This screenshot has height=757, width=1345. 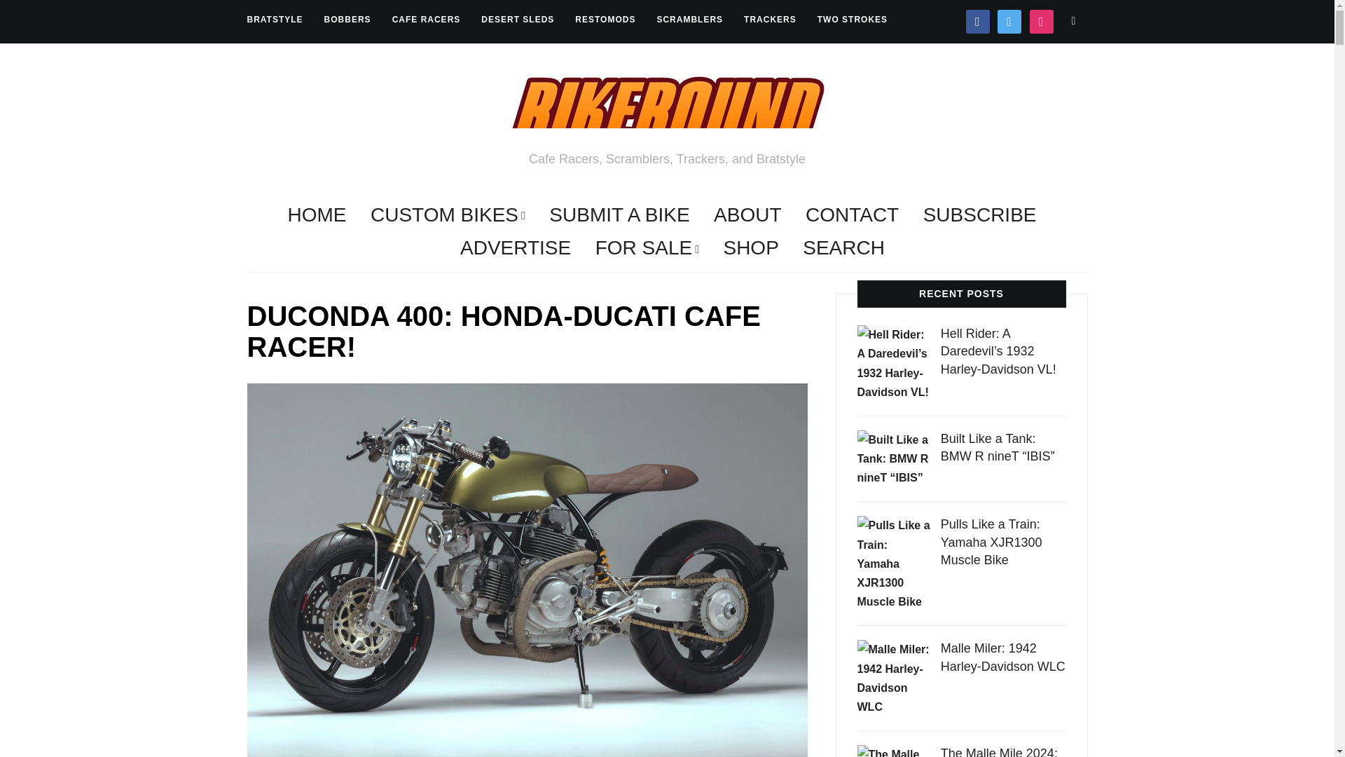 I want to click on BOBBERS, so click(x=347, y=20).